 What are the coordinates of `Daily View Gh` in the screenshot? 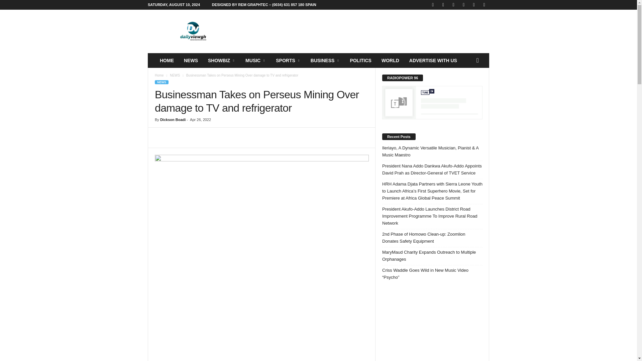 It's located at (193, 31).